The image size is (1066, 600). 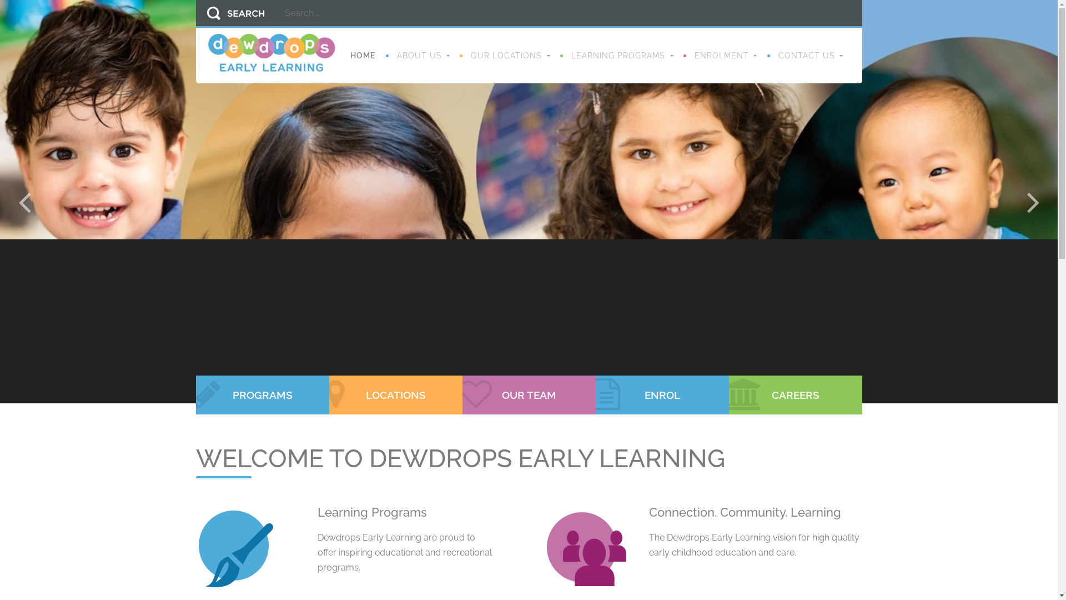 I want to click on ENROL, so click(x=662, y=395).